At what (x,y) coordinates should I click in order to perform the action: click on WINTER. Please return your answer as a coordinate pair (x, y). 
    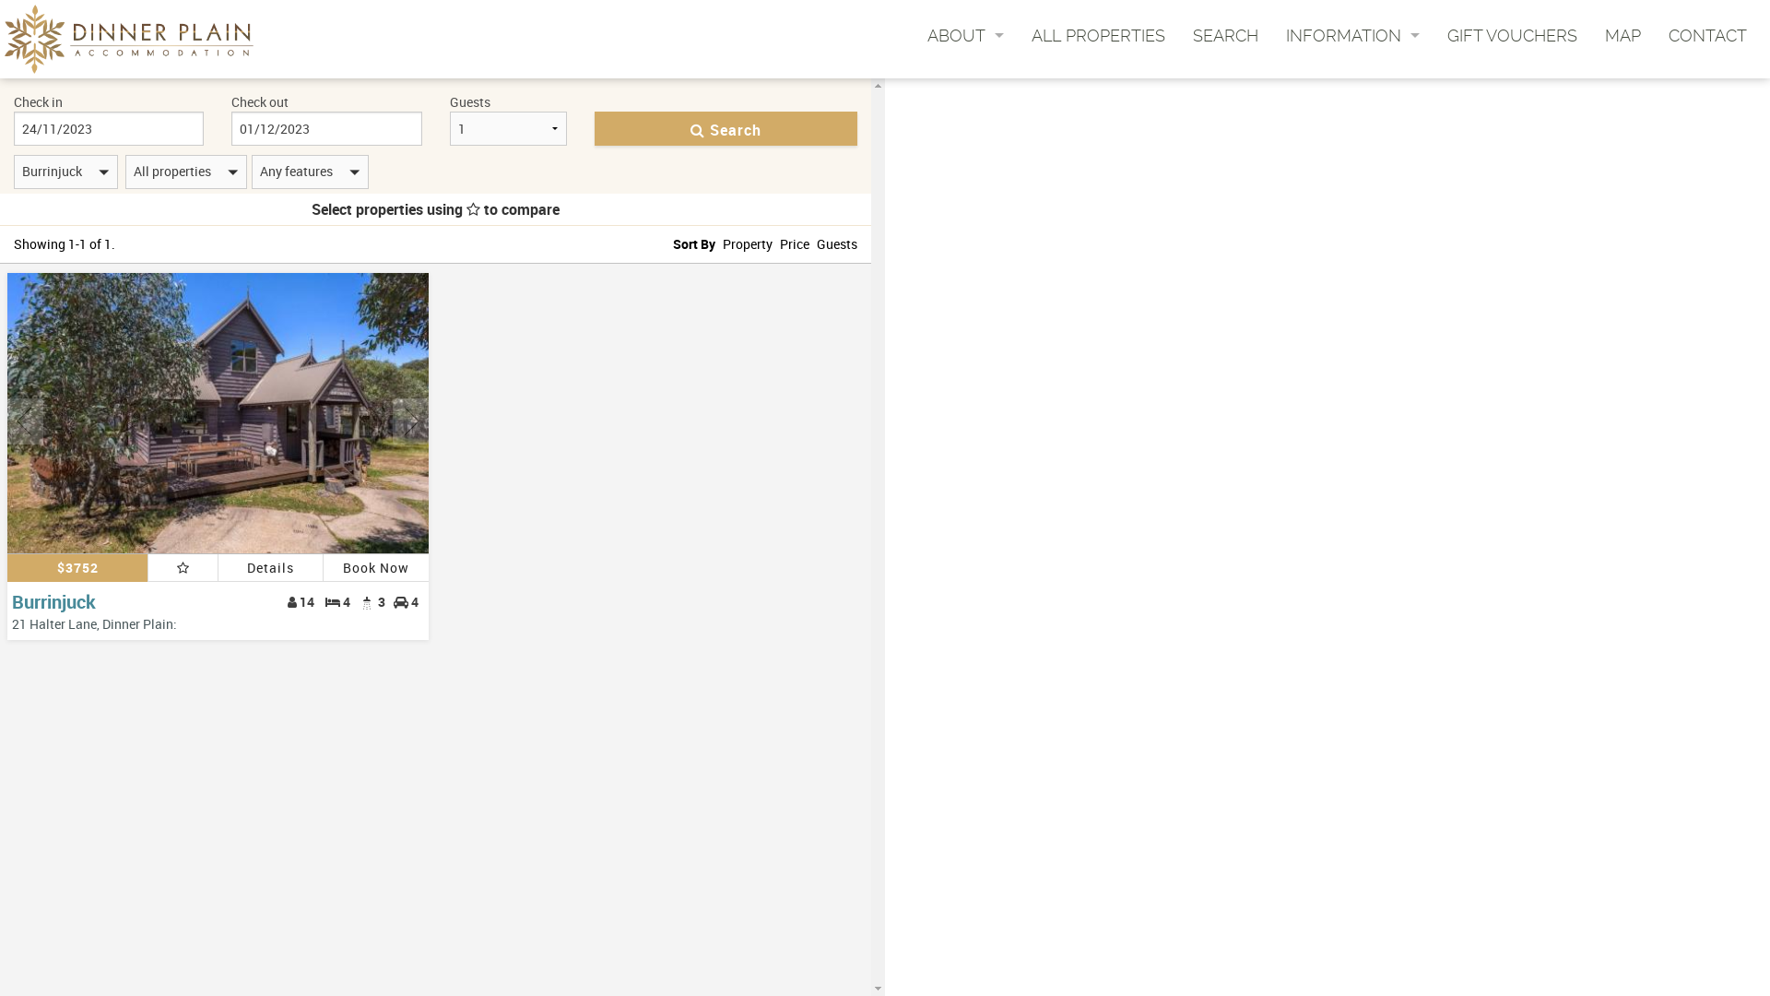
    Looking at the image, I should click on (1353, 89).